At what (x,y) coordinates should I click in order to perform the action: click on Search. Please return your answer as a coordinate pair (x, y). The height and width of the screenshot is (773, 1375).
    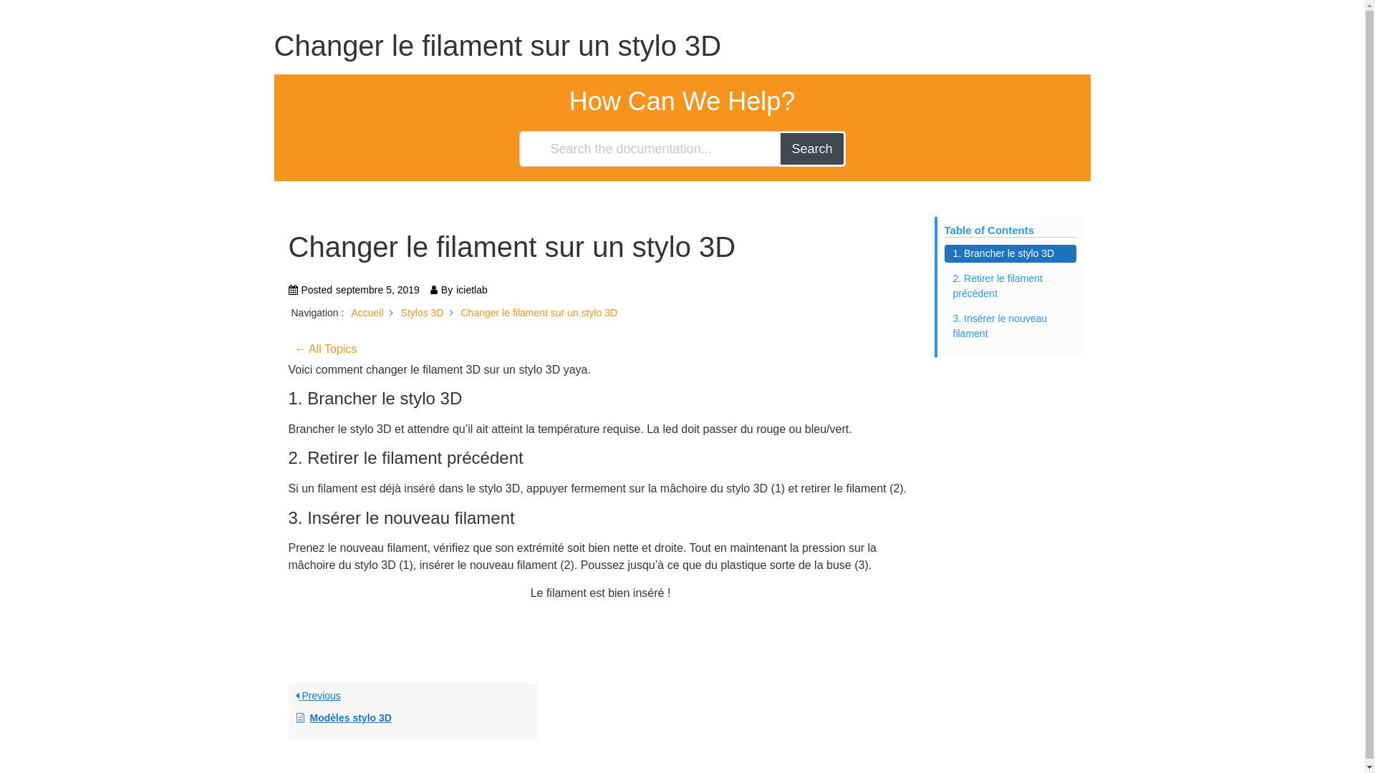
    Looking at the image, I should click on (812, 149).